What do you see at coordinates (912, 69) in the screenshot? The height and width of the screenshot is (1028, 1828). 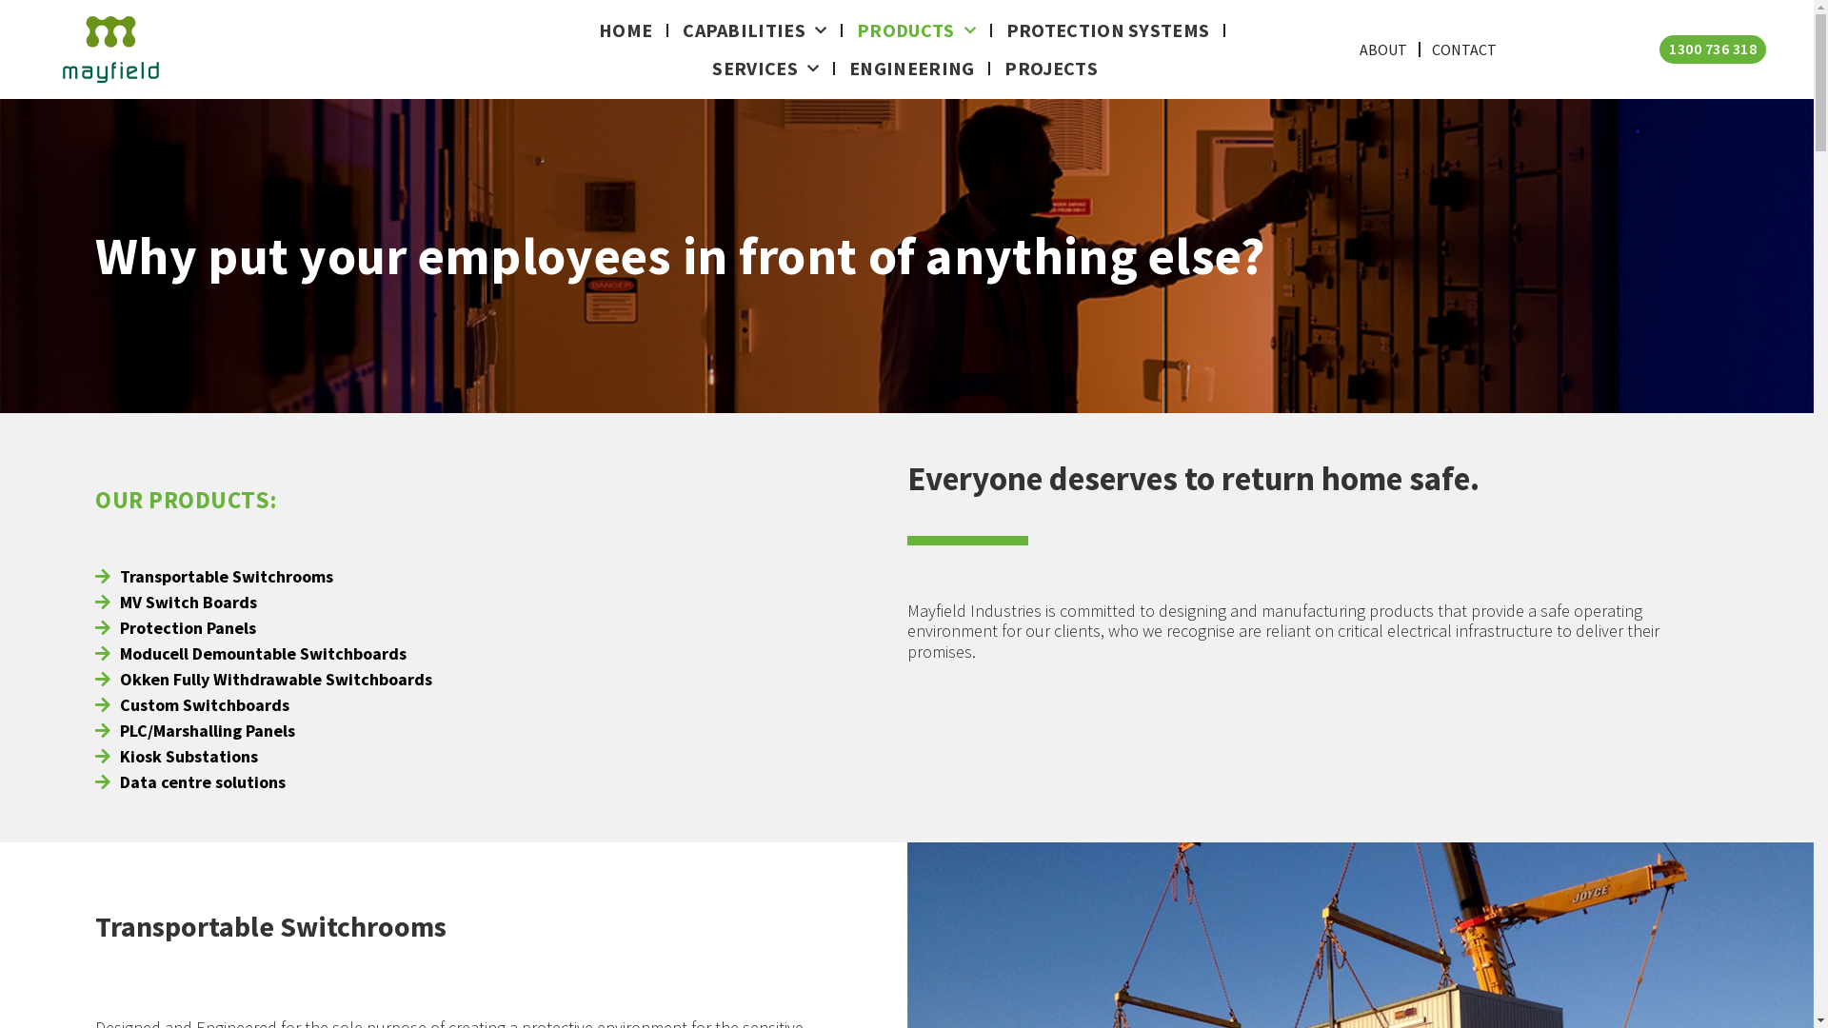 I see `ENGINEERING` at bounding box center [912, 69].